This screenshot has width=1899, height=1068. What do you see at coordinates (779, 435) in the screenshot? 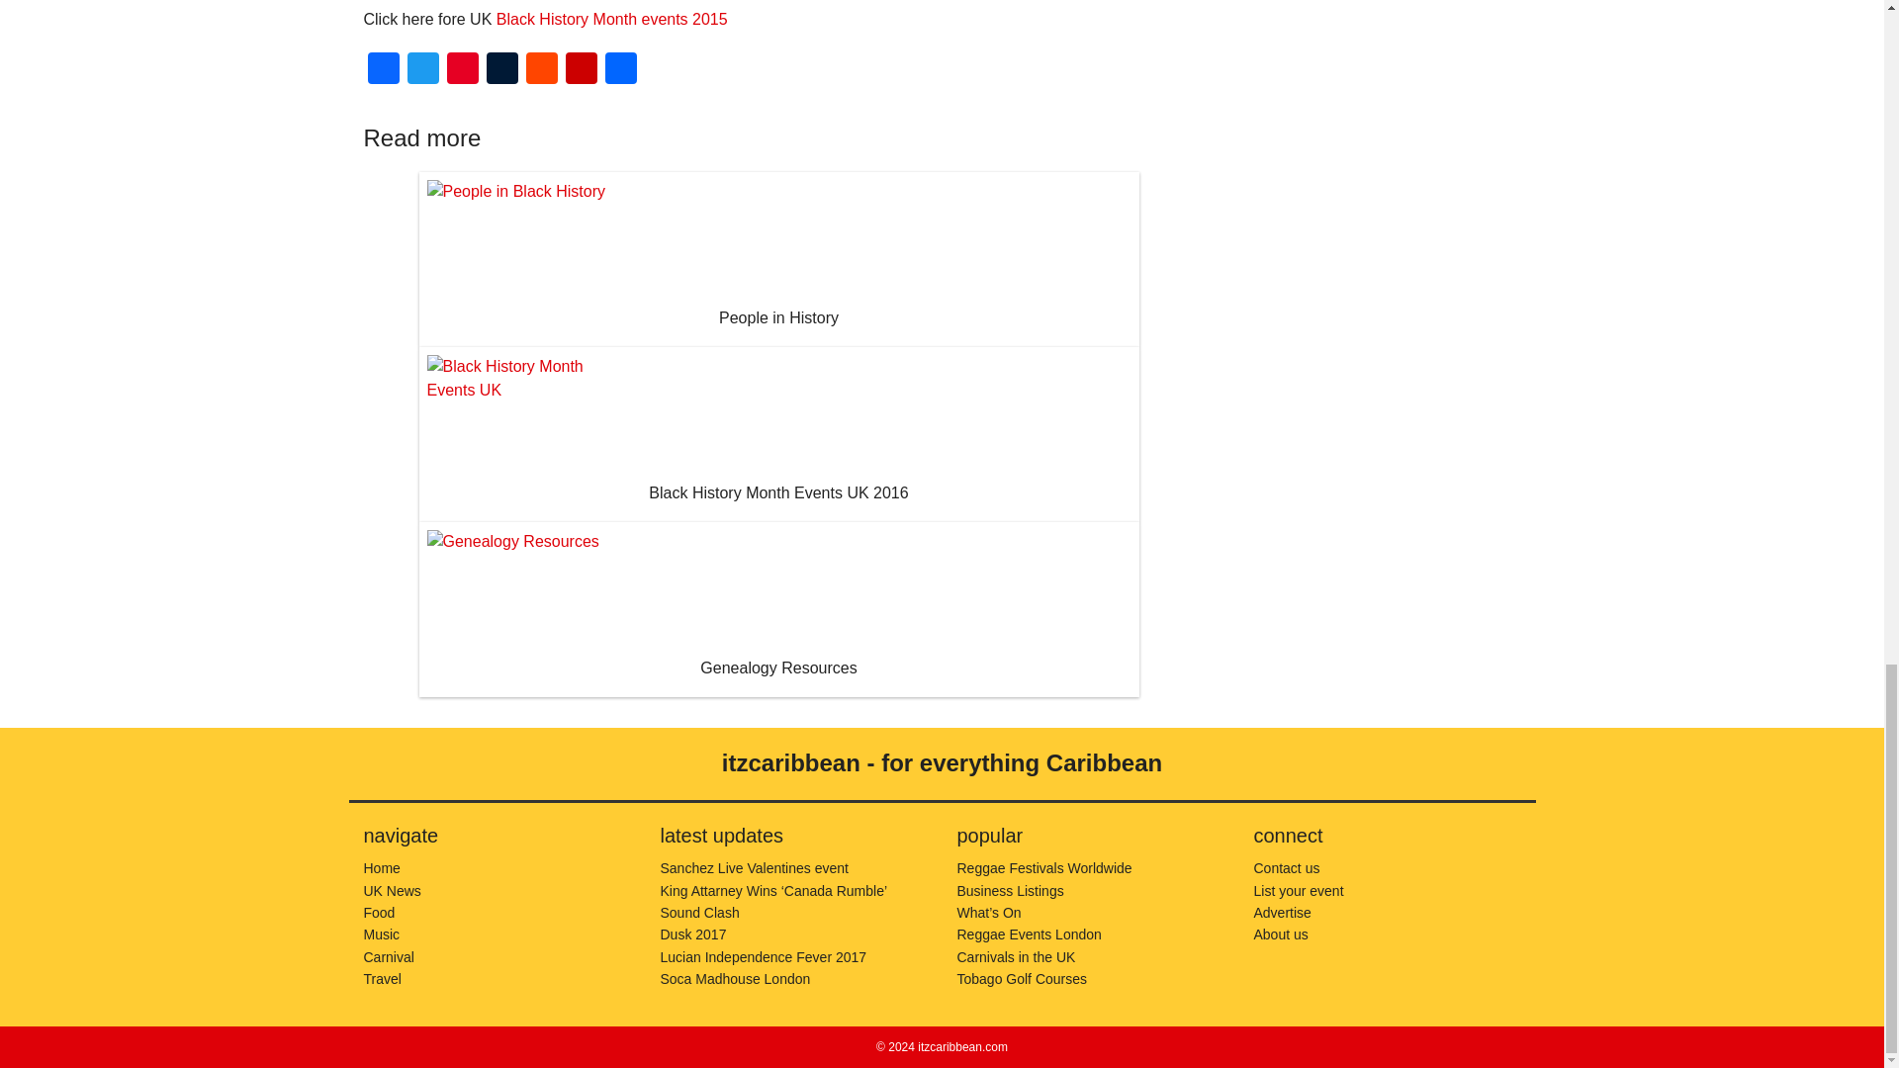
I see `Black History Month Events UK 2016` at bounding box center [779, 435].